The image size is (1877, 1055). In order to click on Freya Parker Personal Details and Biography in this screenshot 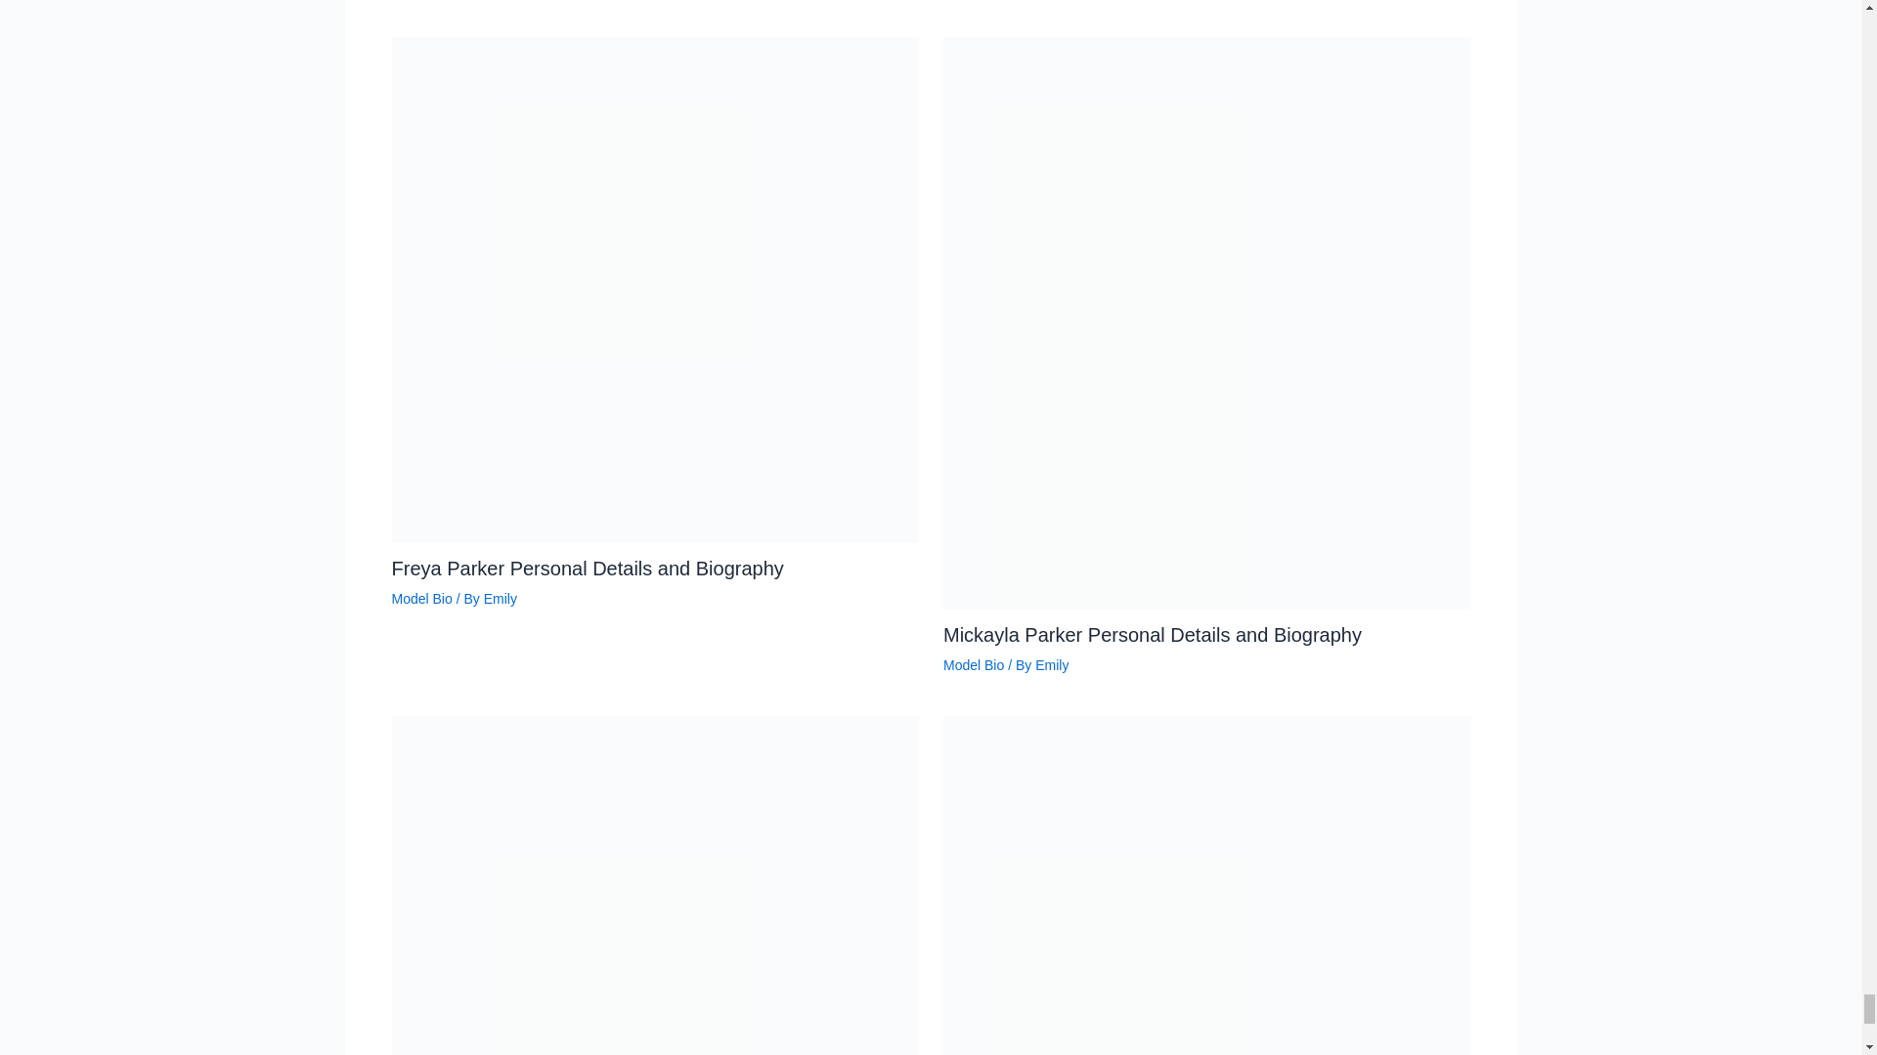, I will do `click(587, 569)`.